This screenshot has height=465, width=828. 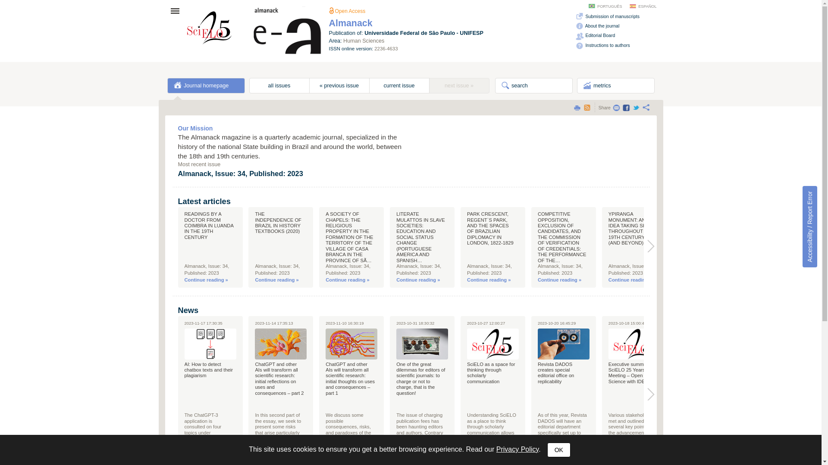 I want to click on About the journal, so click(x=597, y=26).